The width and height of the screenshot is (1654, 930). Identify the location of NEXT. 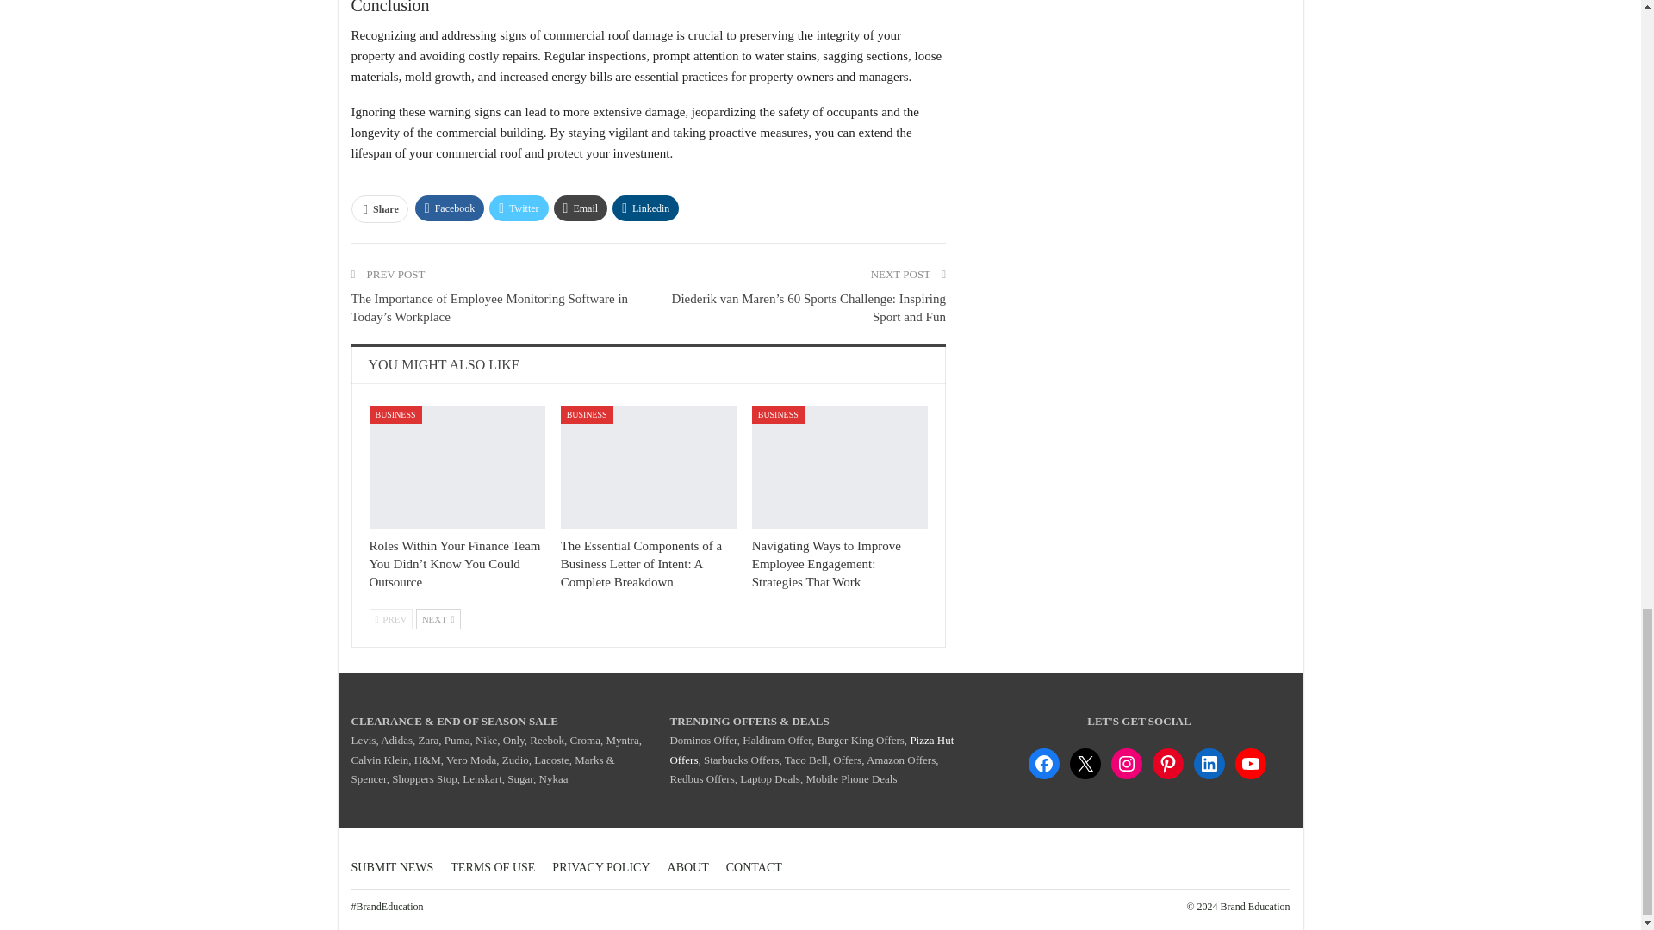
(438, 619).